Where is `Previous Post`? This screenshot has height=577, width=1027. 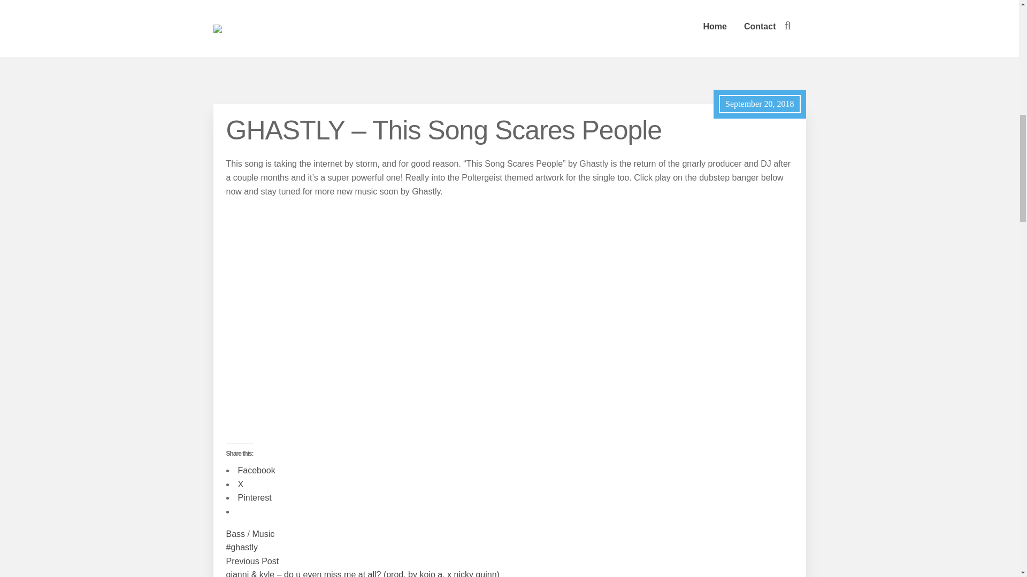 Previous Post is located at coordinates (252, 561).